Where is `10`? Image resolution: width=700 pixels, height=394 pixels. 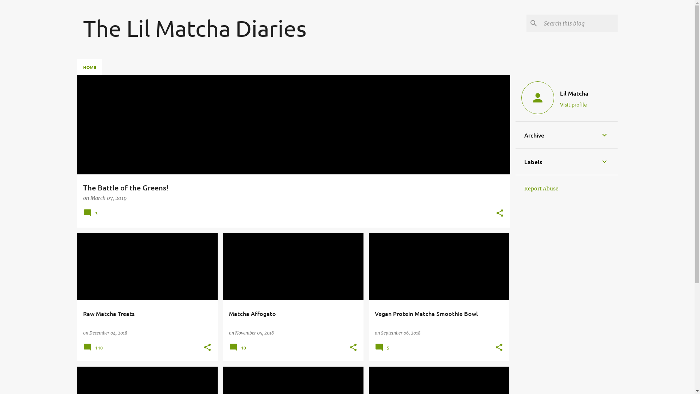 10 is located at coordinates (238, 350).